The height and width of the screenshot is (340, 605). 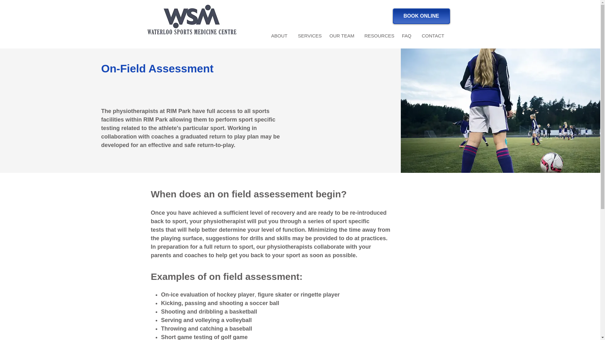 I want to click on FAQ, so click(x=406, y=36).